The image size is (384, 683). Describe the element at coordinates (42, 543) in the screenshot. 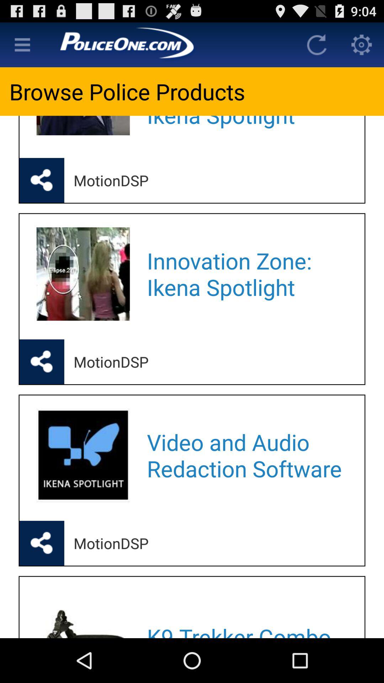

I see `share the article` at that location.